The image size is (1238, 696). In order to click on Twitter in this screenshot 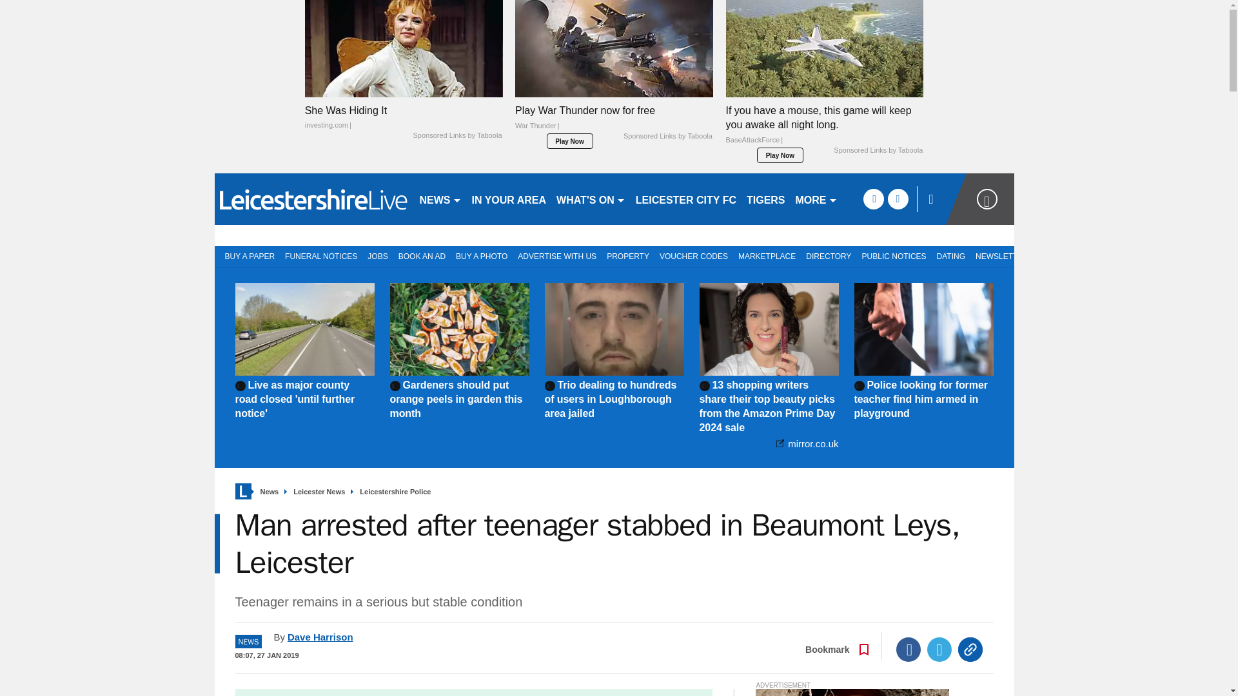, I will do `click(939, 650)`.